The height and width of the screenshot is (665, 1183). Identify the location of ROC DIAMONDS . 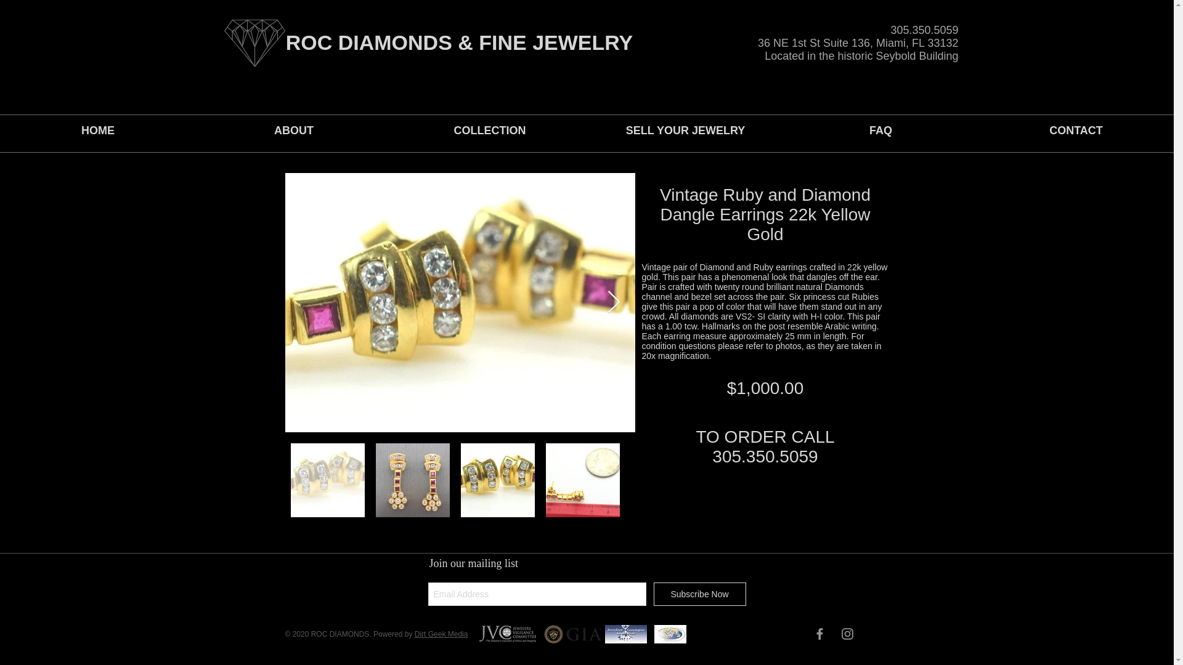
(372, 42).